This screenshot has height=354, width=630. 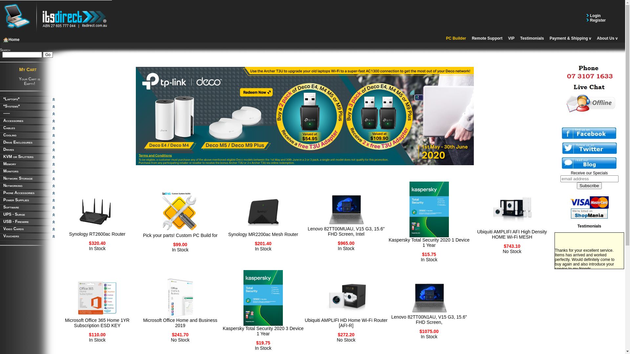 What do you see at coordinates (511, 38) in the screenshot?
I see `VIP` at bounding box center [511, 38].